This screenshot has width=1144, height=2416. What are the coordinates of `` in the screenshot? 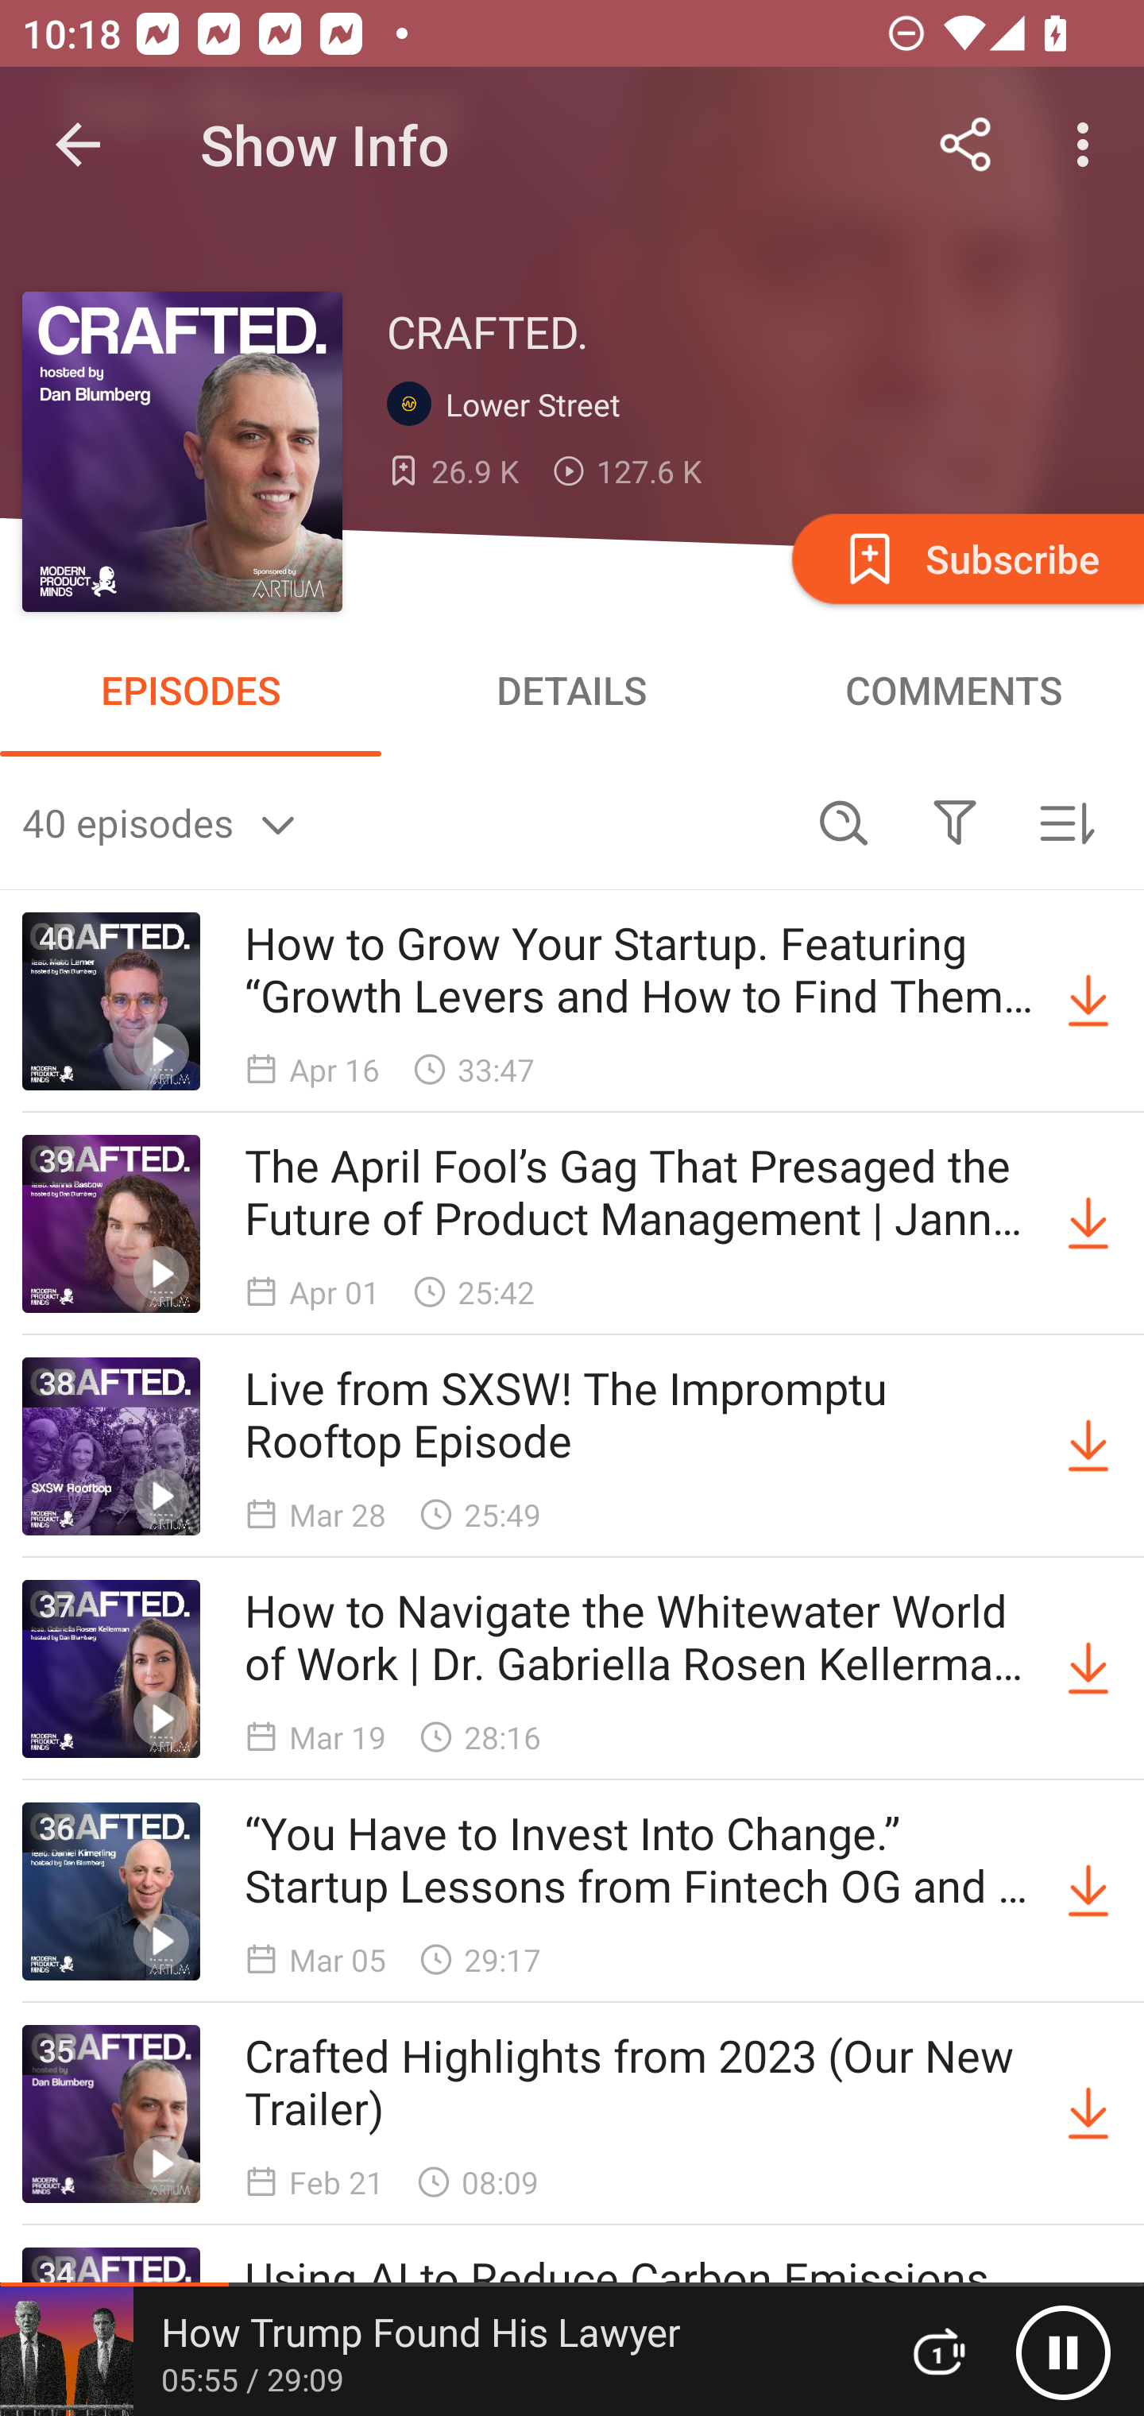 It's located at (954, 822).